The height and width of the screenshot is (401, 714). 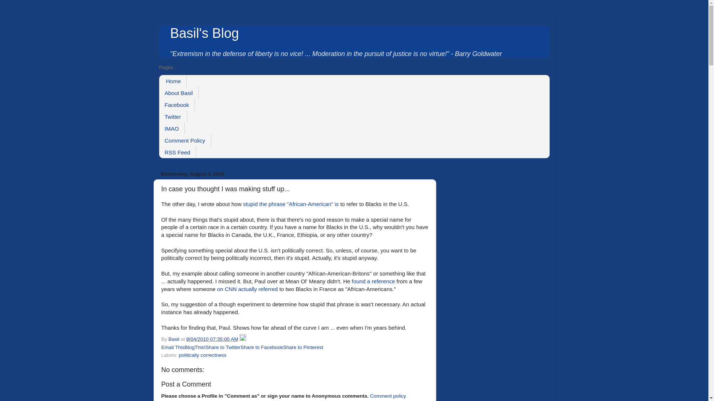 I want to click on Comment Policy, so click(x=185, y=140).